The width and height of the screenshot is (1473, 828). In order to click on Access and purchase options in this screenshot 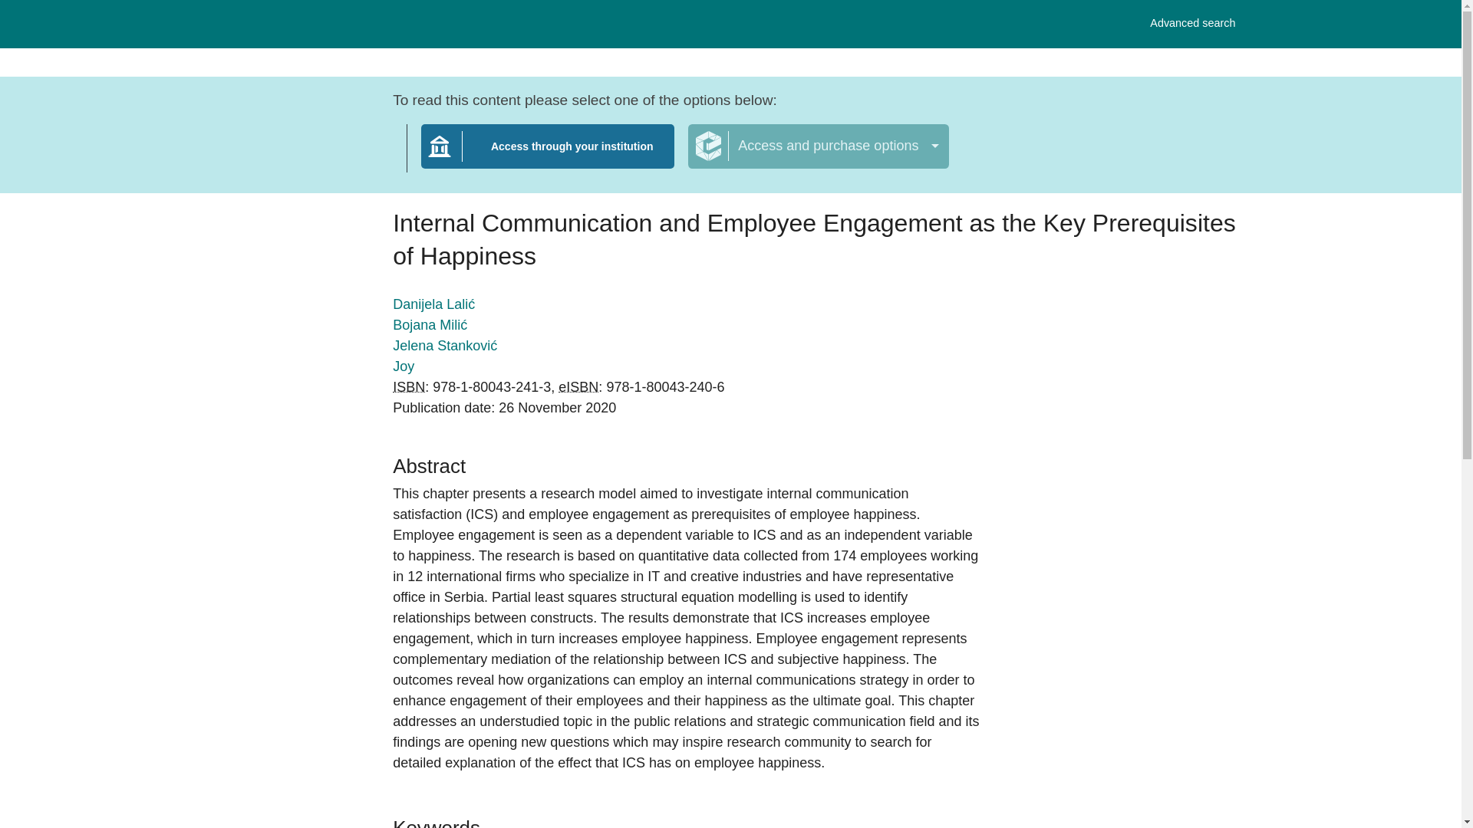, I will do `click(409, 386)`.